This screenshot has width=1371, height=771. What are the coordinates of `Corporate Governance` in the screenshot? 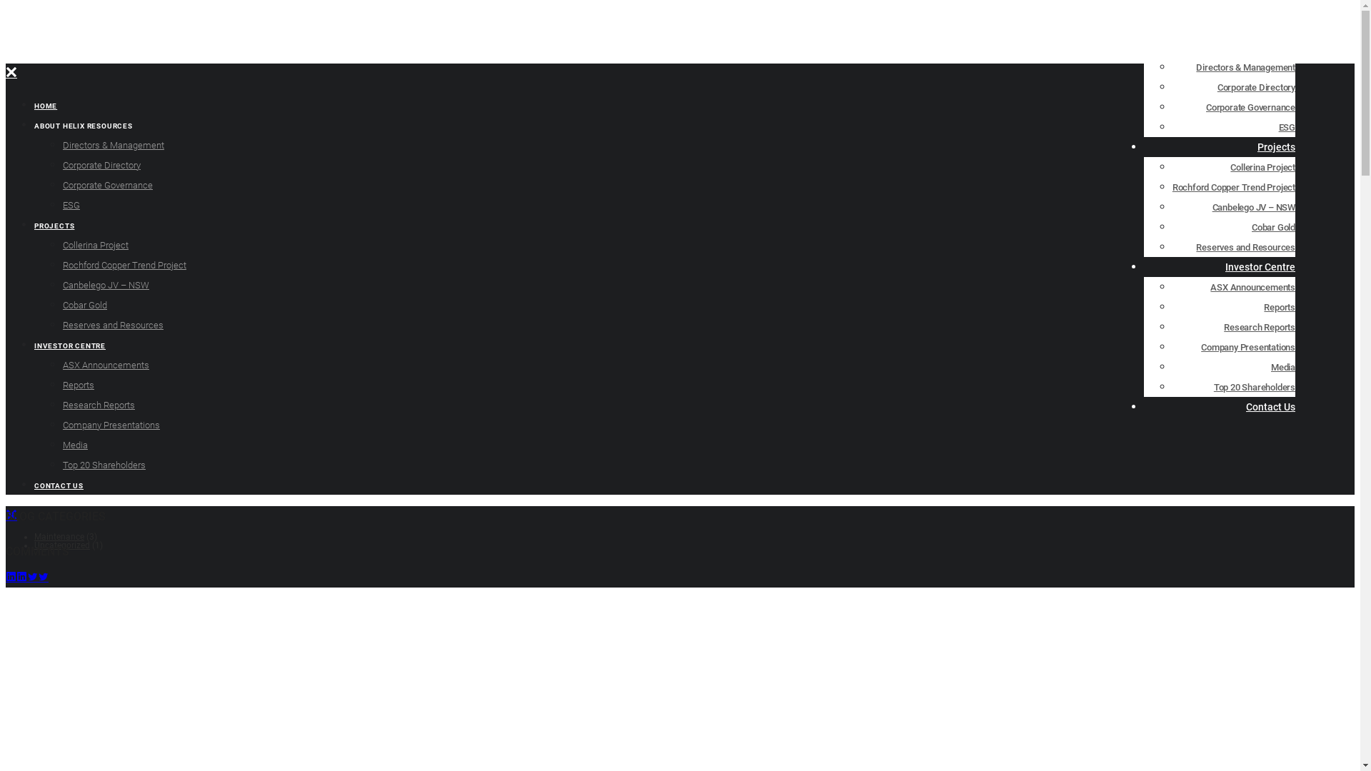 It's located at (1251, 107).